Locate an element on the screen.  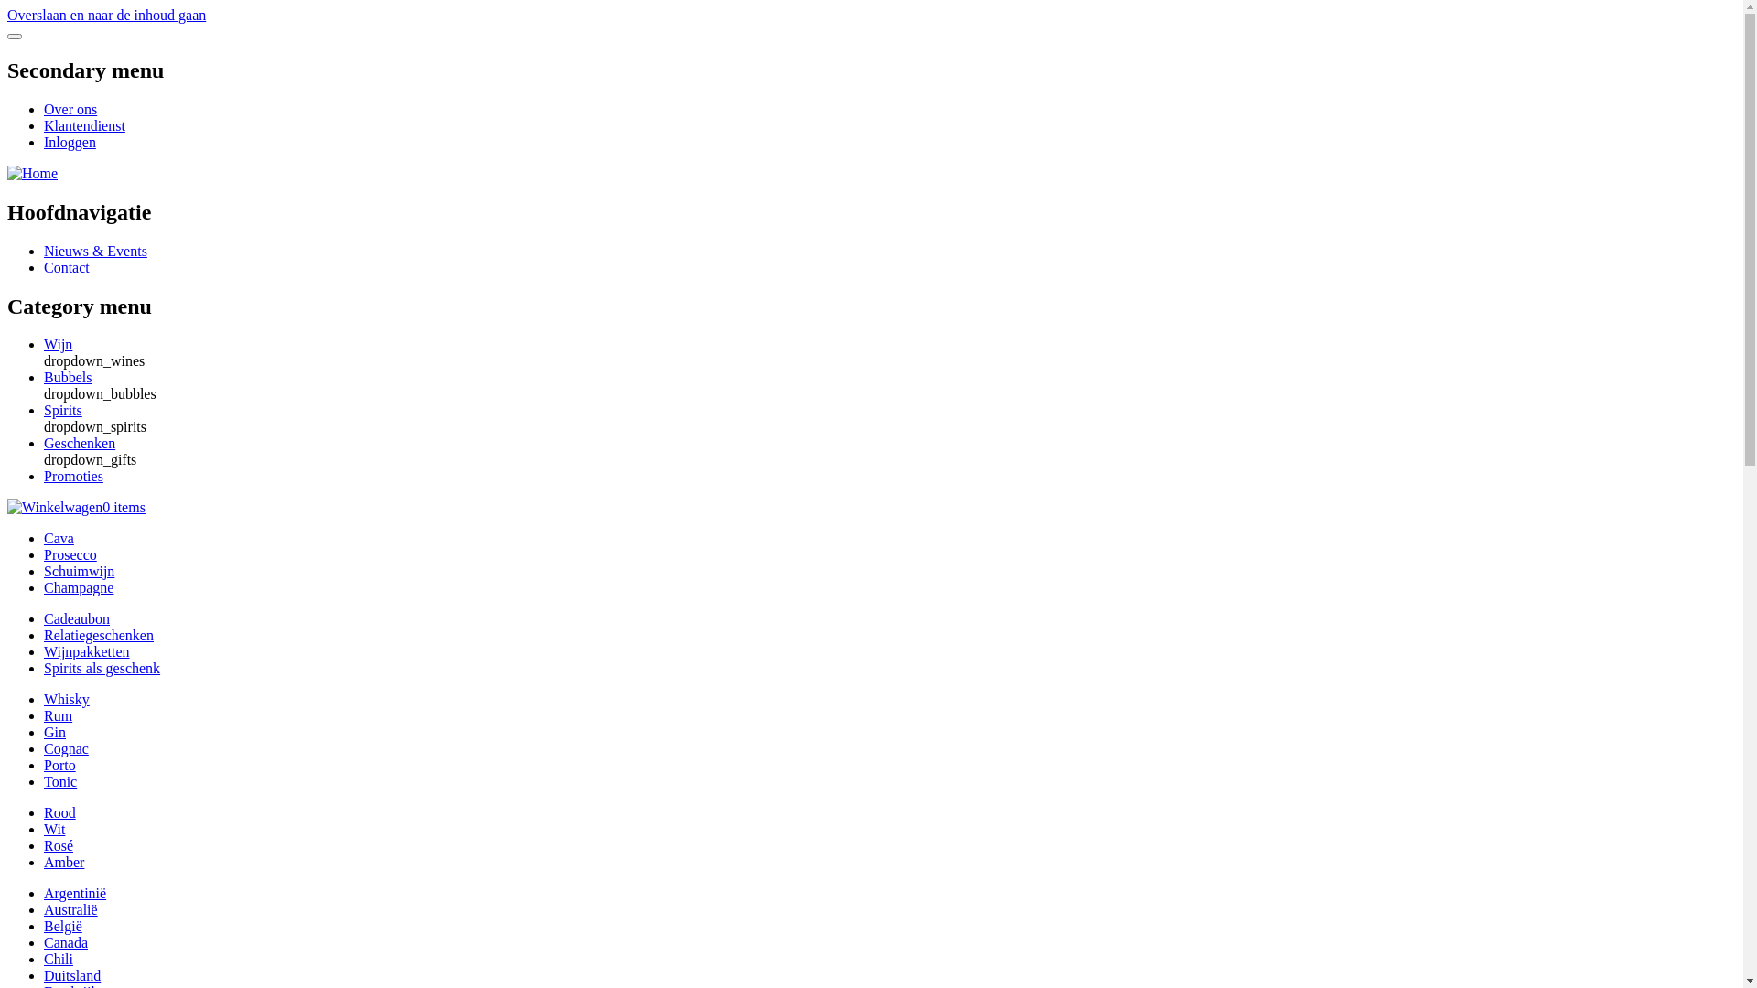
Chili is located at coordinates (59, 959).